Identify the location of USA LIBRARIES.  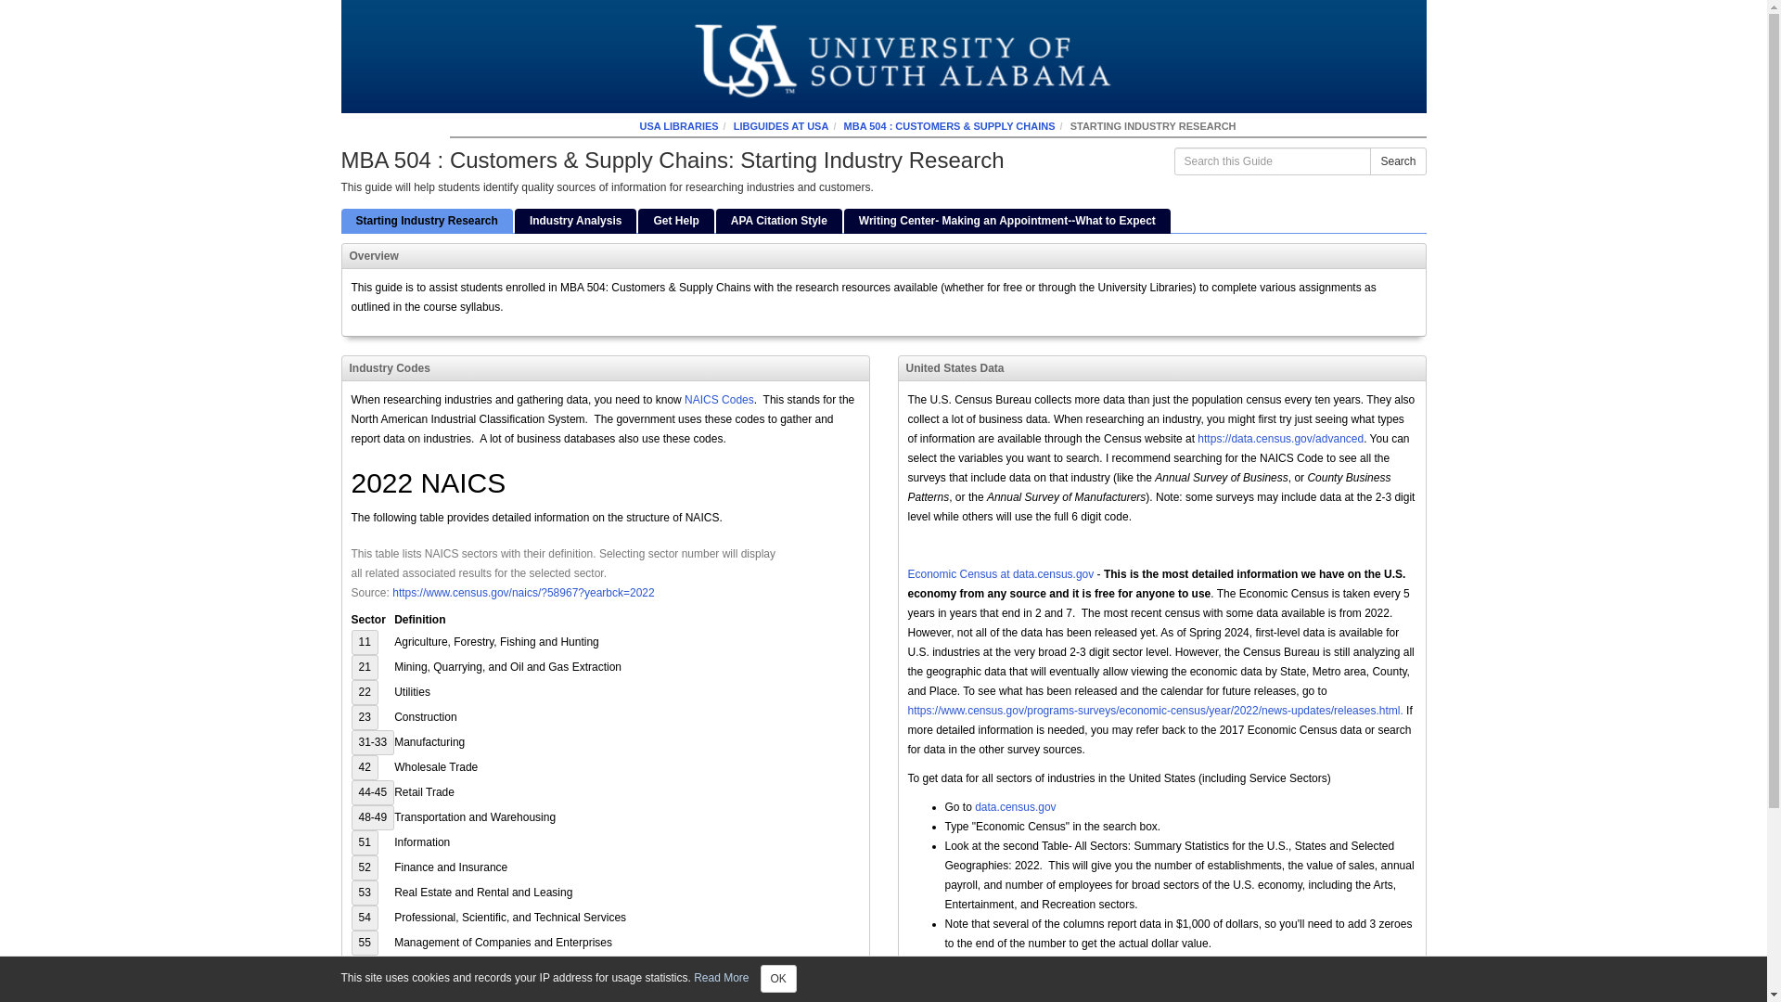
(678, 125).